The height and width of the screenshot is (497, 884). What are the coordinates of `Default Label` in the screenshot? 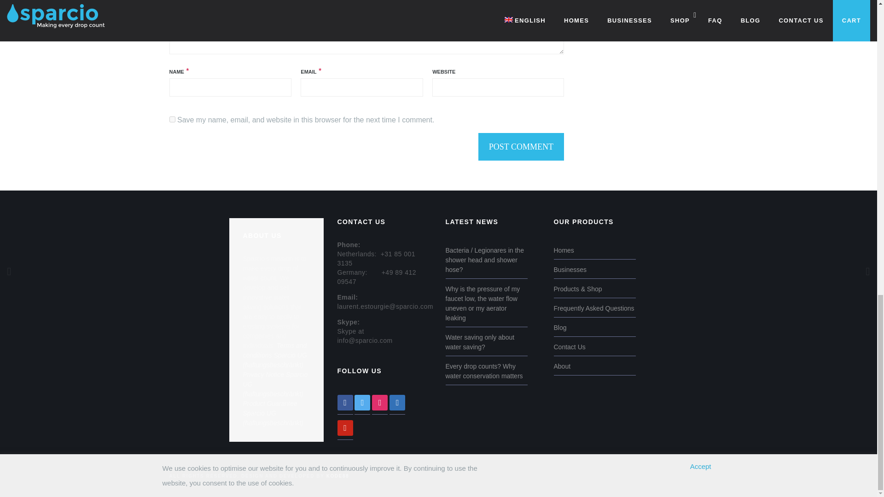 It's located at (344, 427).